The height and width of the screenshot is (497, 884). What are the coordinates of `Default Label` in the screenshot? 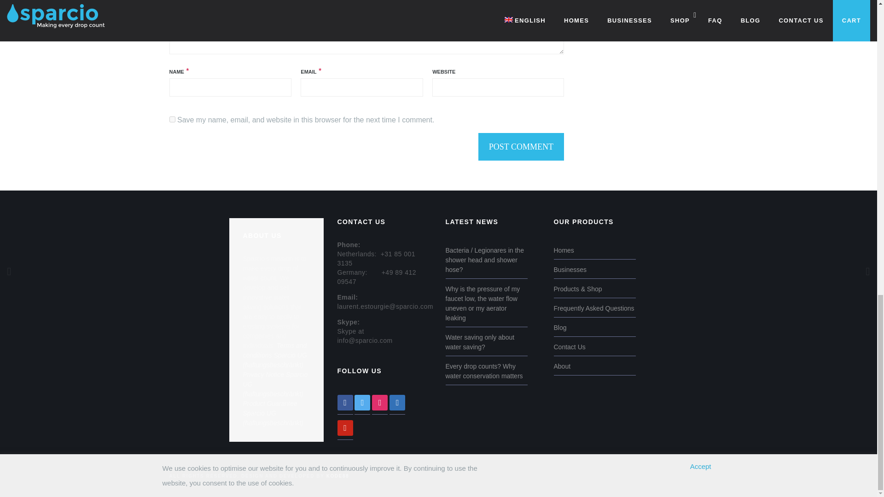 It's located at (344, 427).